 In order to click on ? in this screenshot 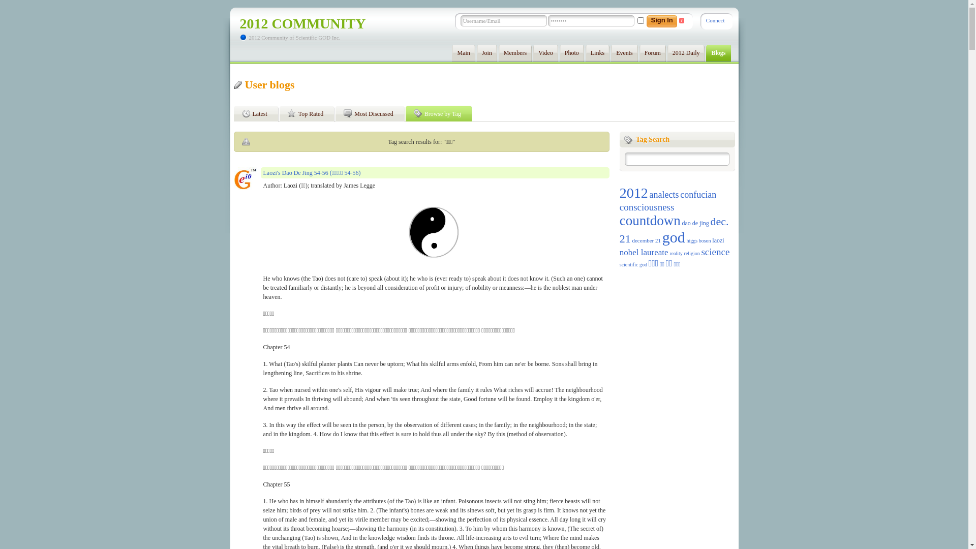, I will do `click(682, 20)`.